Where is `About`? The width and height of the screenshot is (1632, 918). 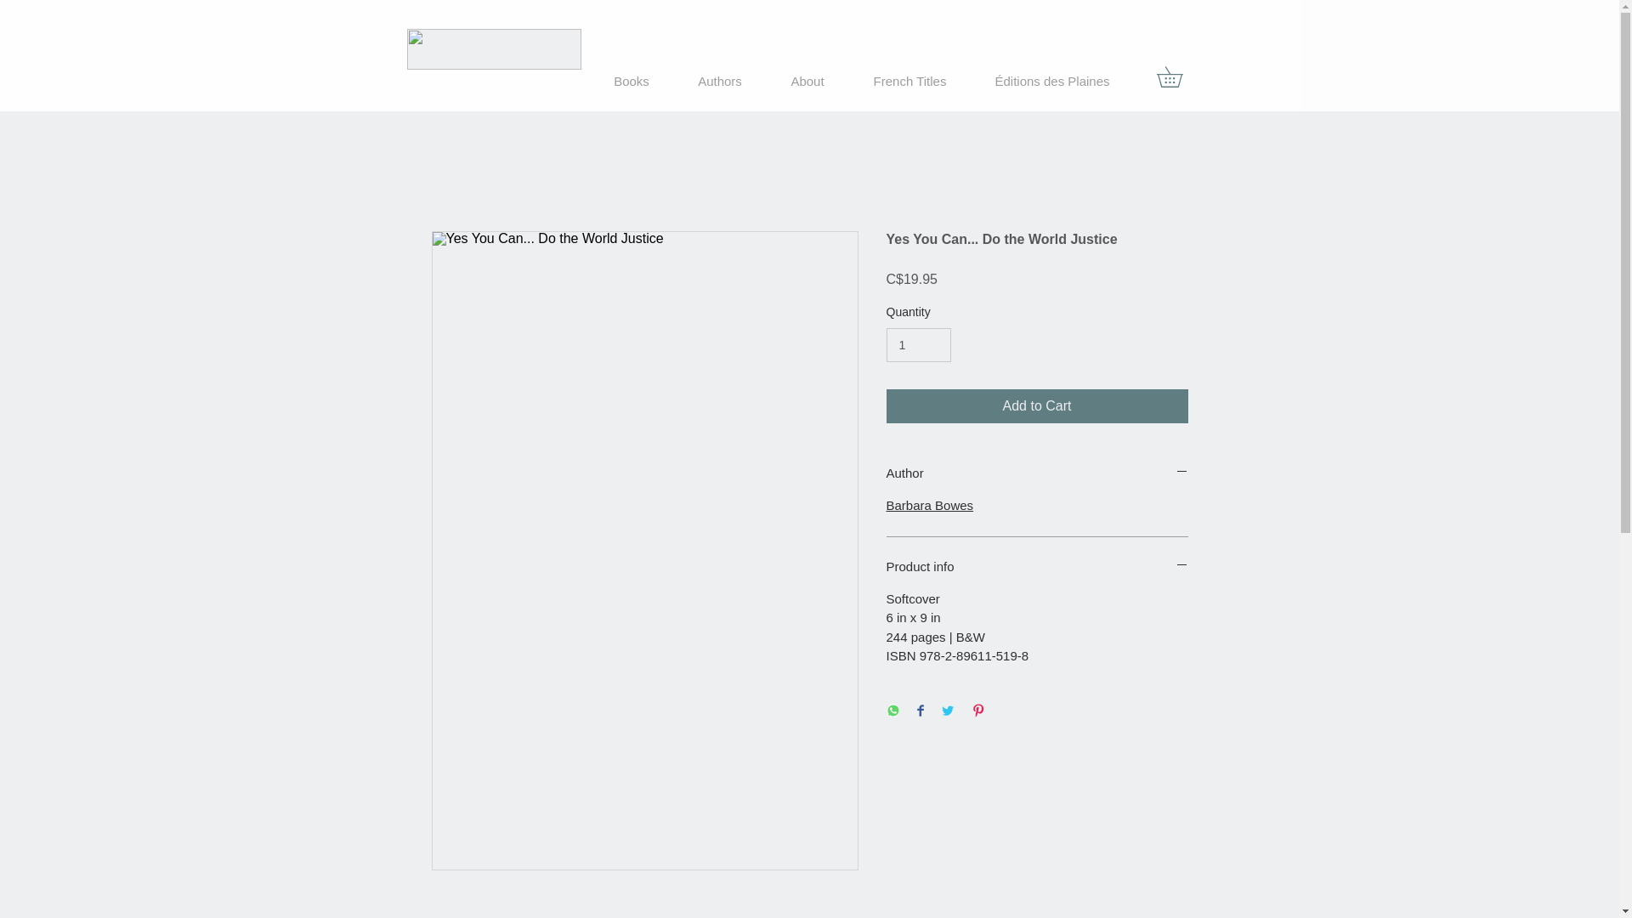
About is located at coordinates (807, 81).